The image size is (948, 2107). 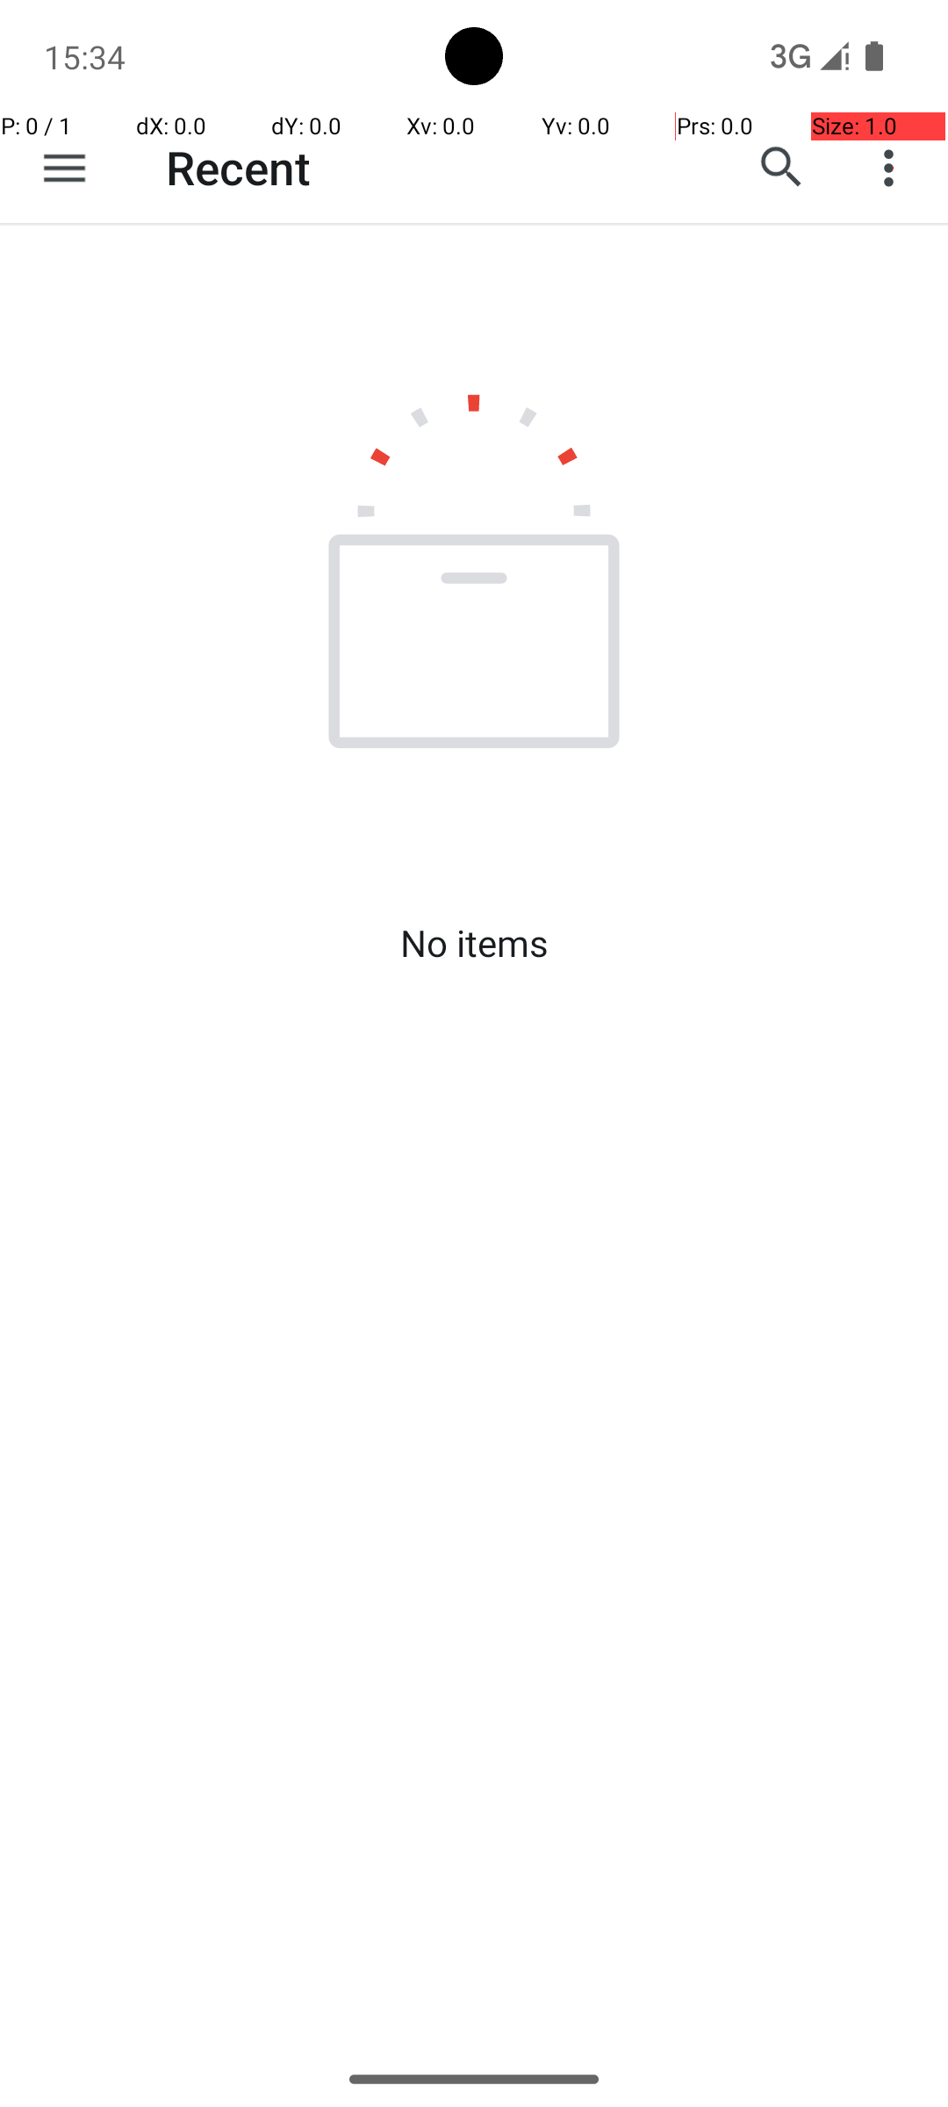 What do you see at coordinates (418, 169) in the screenshot?
I see `Recent files` at bounding box center [418, 169].